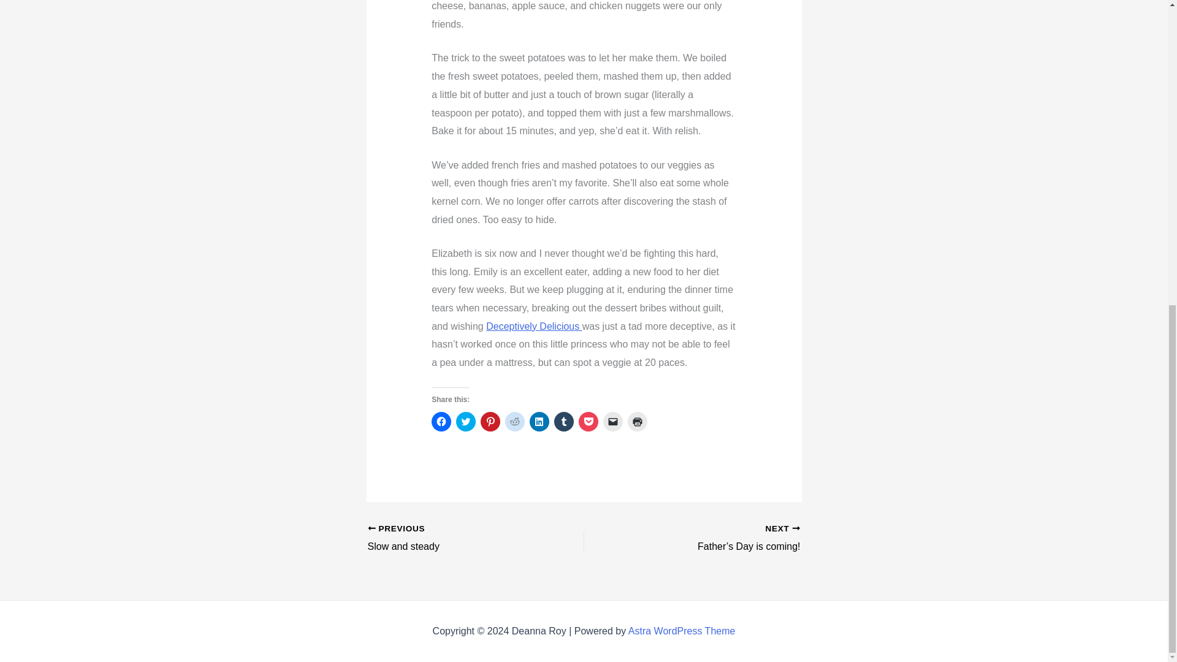 The height and width of the screenshot is (662, 1177). What do you see at coordinates (454, 539) in the screenshot?
I see `Astra WordPress Theme` at bounding box center [454, 539].